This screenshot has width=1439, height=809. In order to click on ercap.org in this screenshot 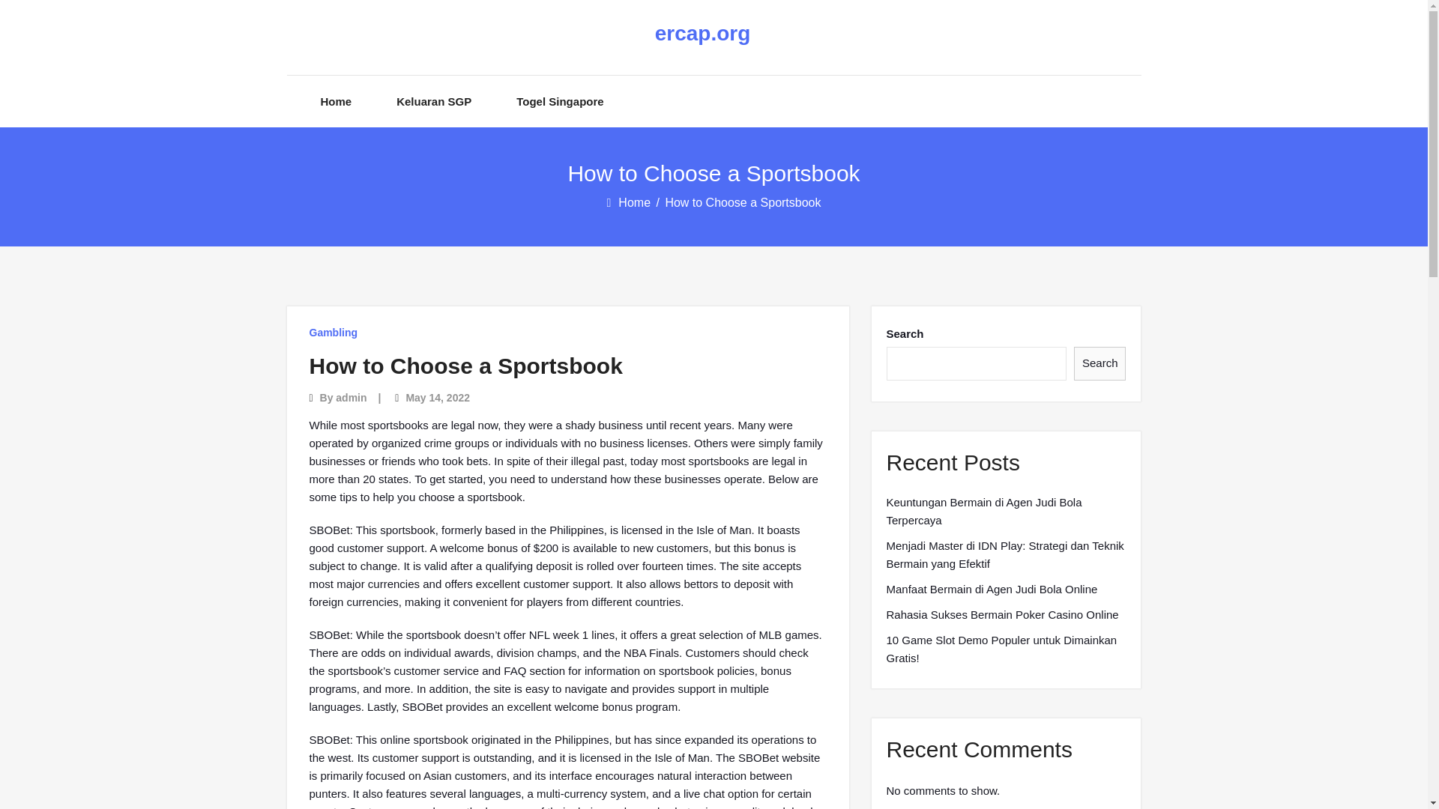, I will do `click(702, 34)`.